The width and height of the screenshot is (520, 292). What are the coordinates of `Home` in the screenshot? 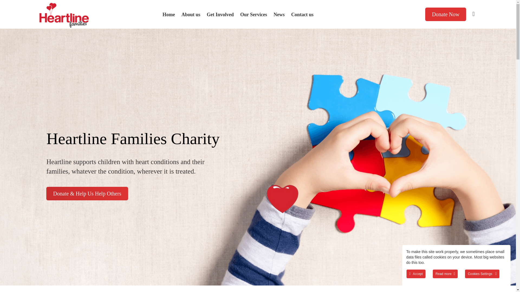 It's located at (168, 15).